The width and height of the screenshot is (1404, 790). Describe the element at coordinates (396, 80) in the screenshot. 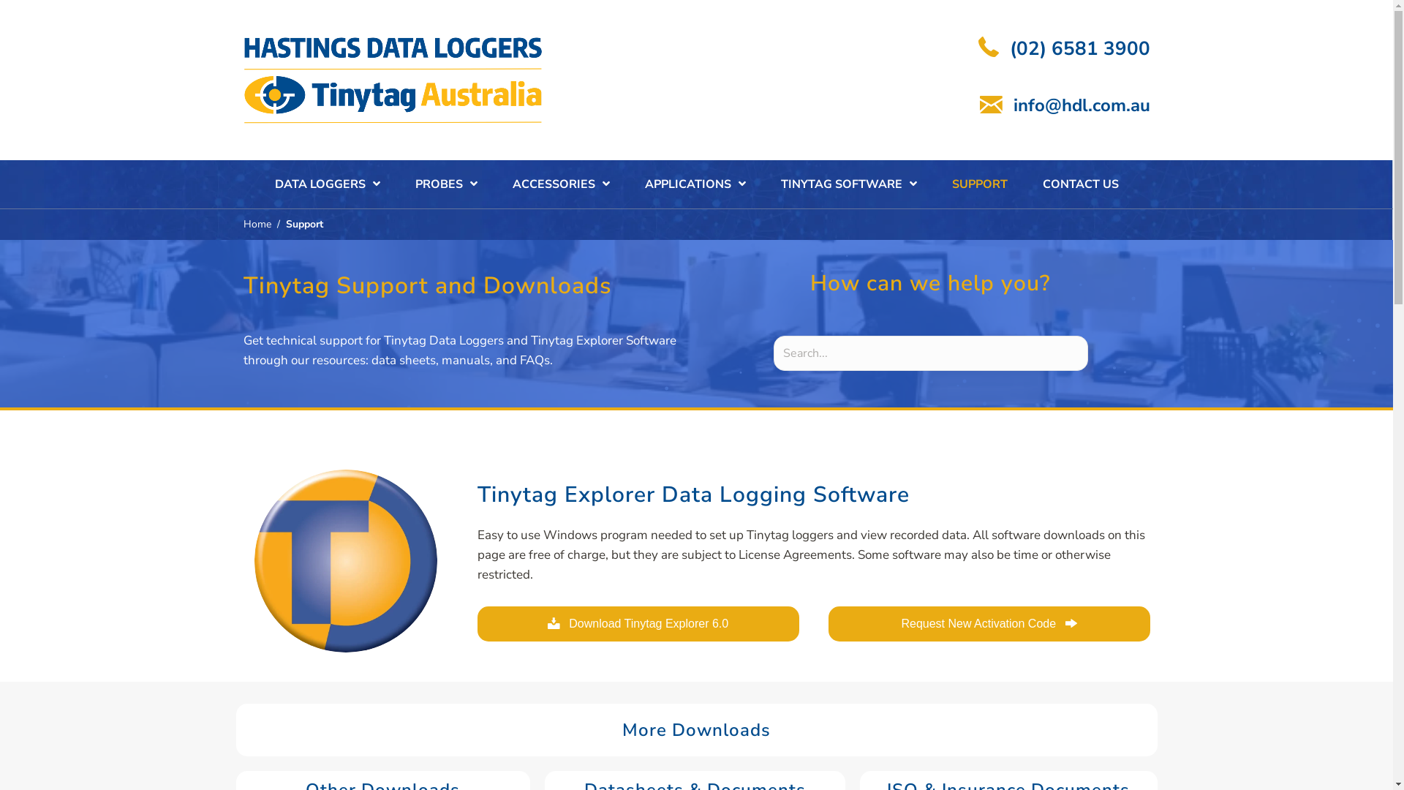

I see `hastings-data-loggers-logo-450x159` at that location.